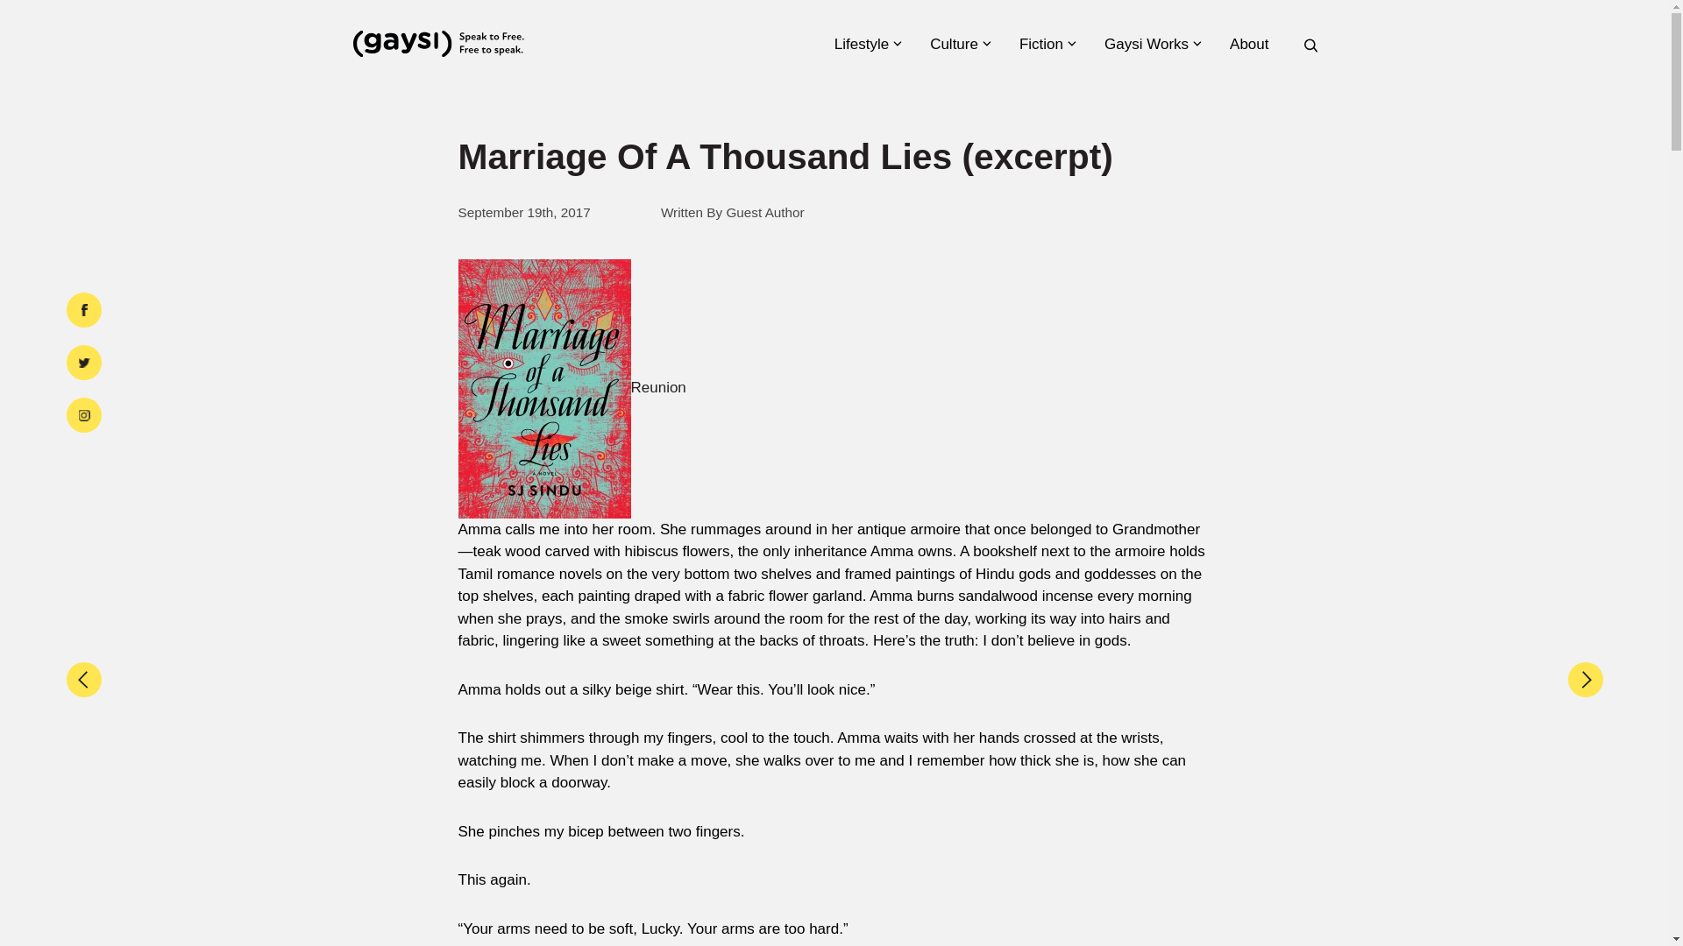 The width and height of the screenshot is (1683, 946). Describe the element at coordinates (959, 44) in the screenshot. I see `Culture` at that location.